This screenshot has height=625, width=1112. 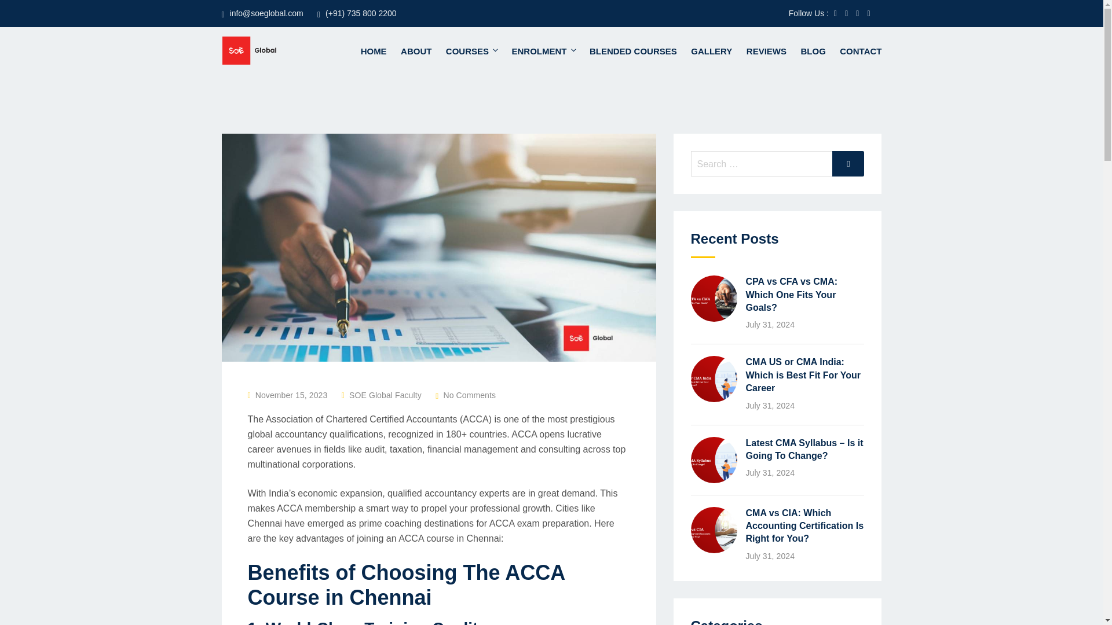 What do you see at coordinates (711, 51) in the screenshot?
I see `GALLERY` at bounding box center [711, 51].